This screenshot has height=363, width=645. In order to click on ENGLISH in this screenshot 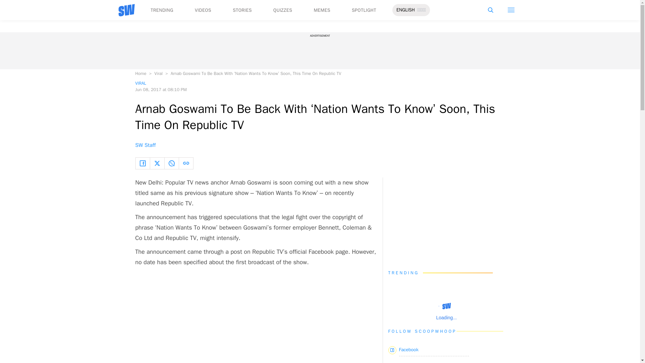, I will do `click(405, 10)`.